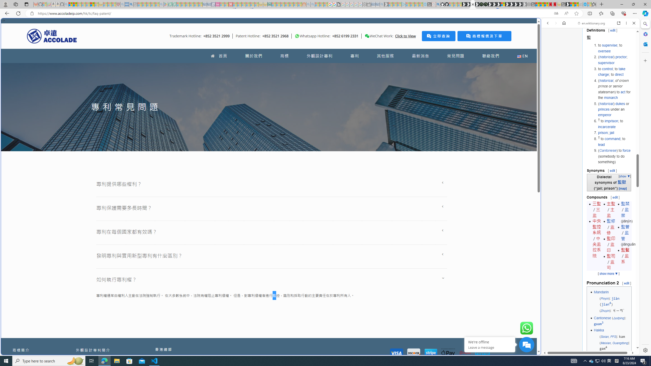 The image size is (651, 366). I want to click on Pinyin, so click(604, 298).